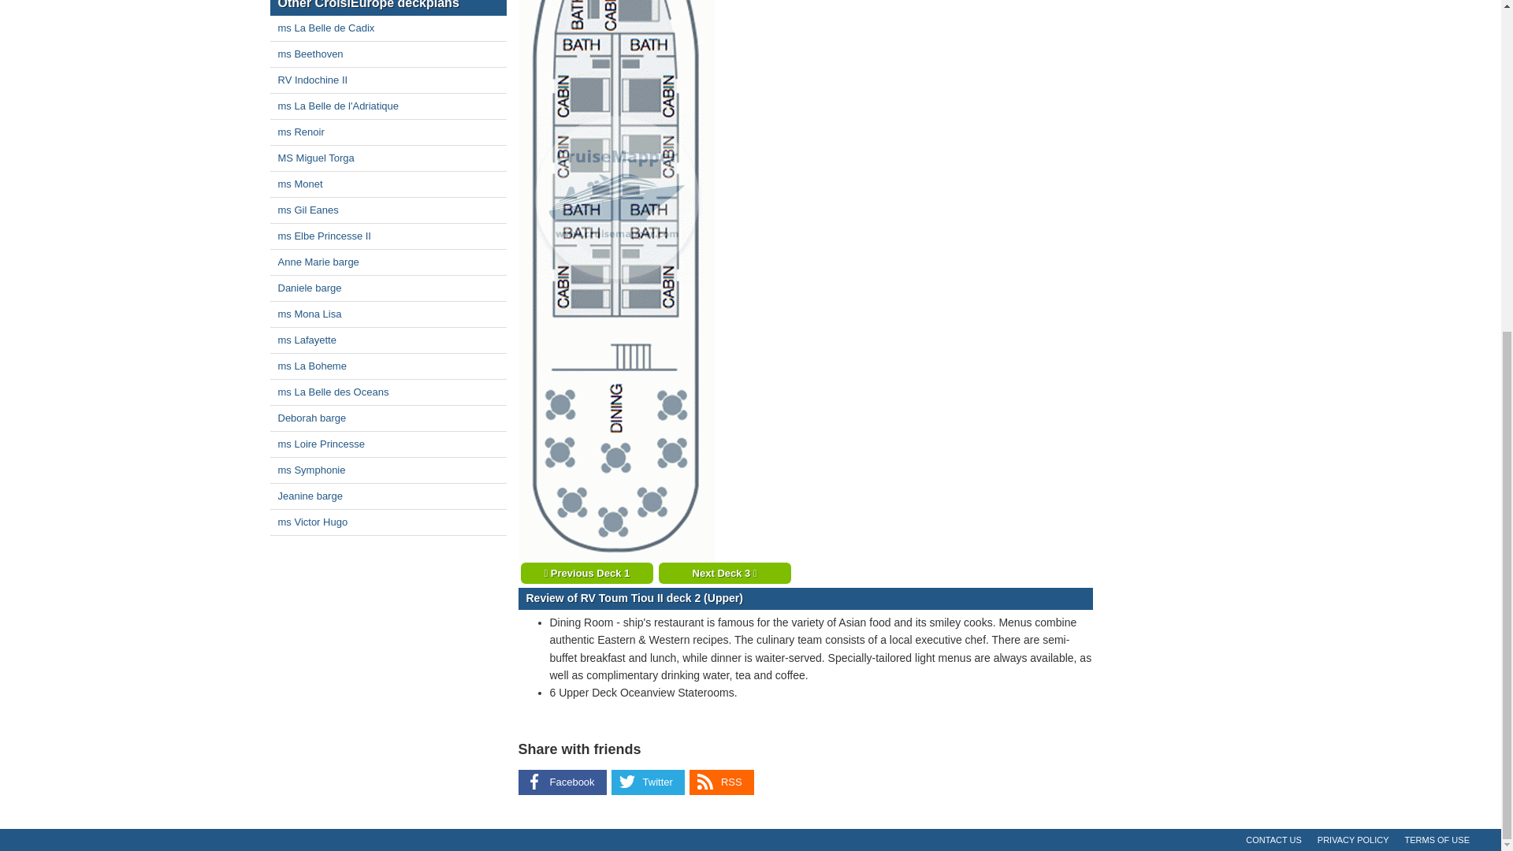 This screenshot has width=1513, height=851. What do you see at coordinates (387, 262) in the screenshot?
I see `Anne Marie barge` at bounding box center [387, 262].